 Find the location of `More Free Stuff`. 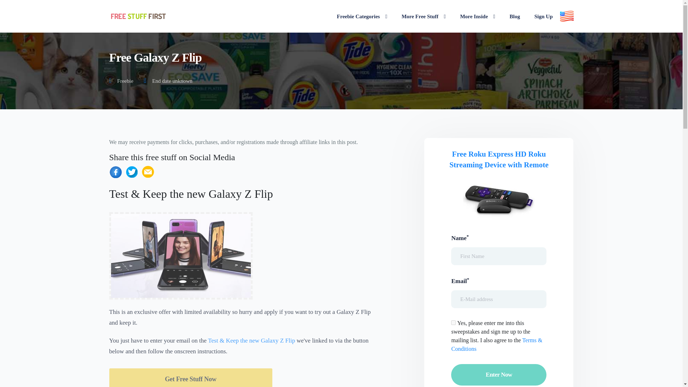

More Free Stuff is located at coordinates (424, 16).